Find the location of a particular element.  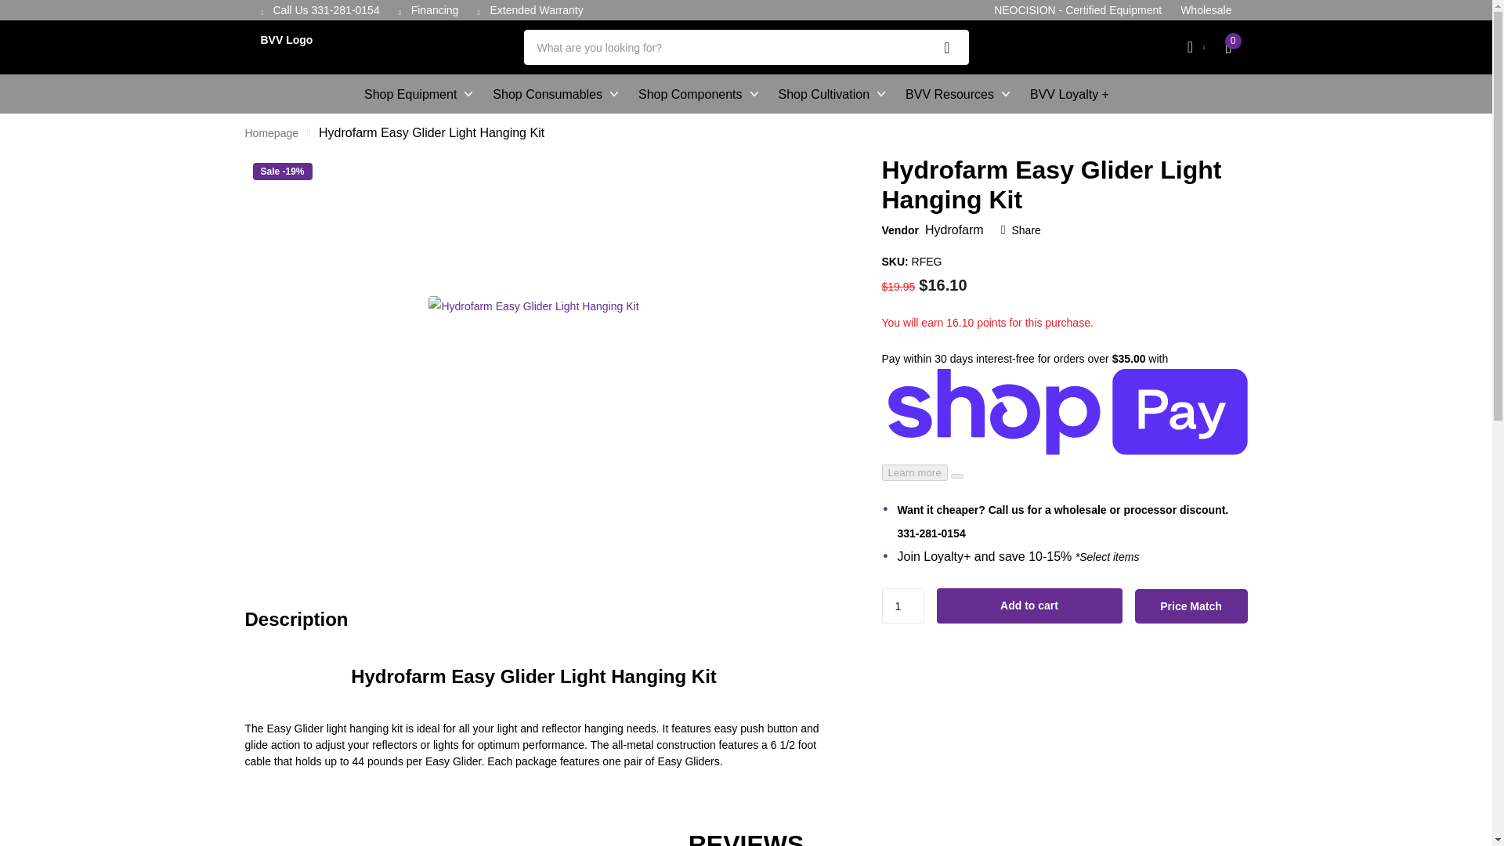

Financing Options new is located at coordinates (434, 9).